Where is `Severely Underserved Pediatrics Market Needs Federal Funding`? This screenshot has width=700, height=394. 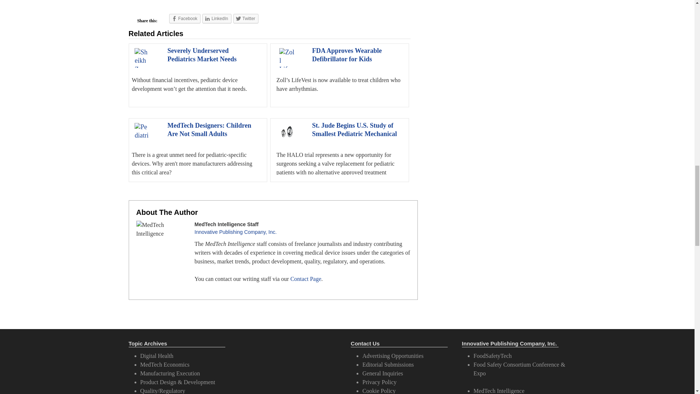
Severely Underserved Pediatrics Market Needs Federal Funding is located at coordinates (202, 59).